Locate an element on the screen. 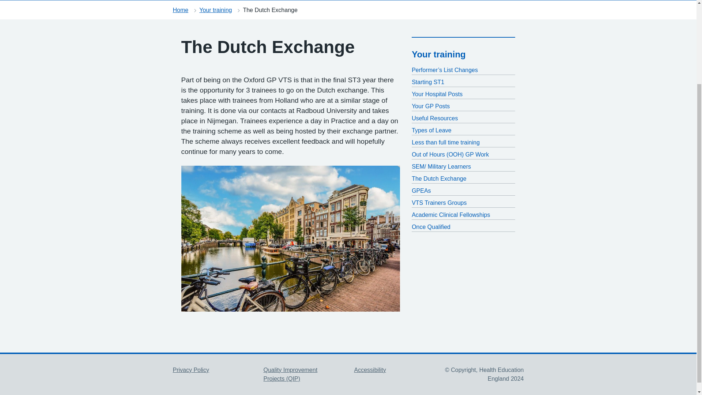 Image resolution: width=702 pixels, height=395 pixels. Academic Clinical Fellowships is located at coordinates (463, 215).